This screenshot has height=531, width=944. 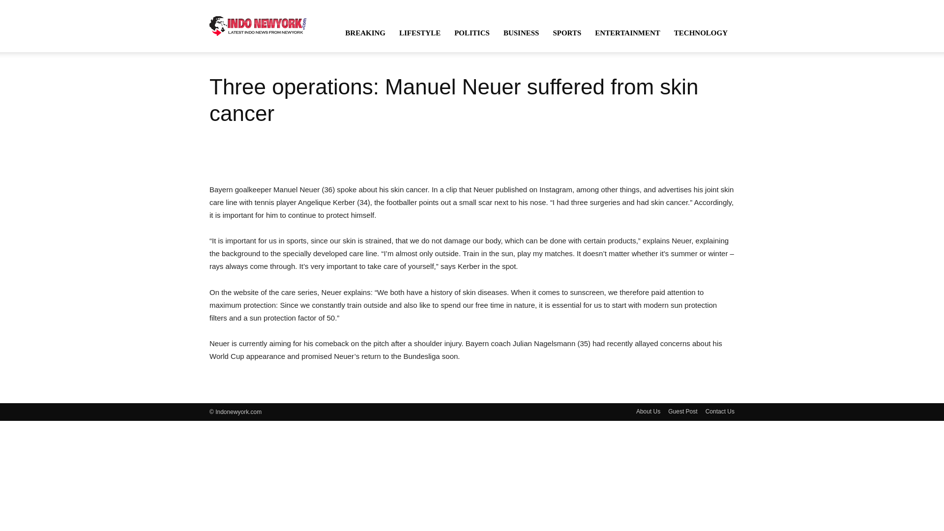 What do you see at coordinates (521, 32) in the screenshot?
I see `BUSINESS` at bounding box center [521, 32].